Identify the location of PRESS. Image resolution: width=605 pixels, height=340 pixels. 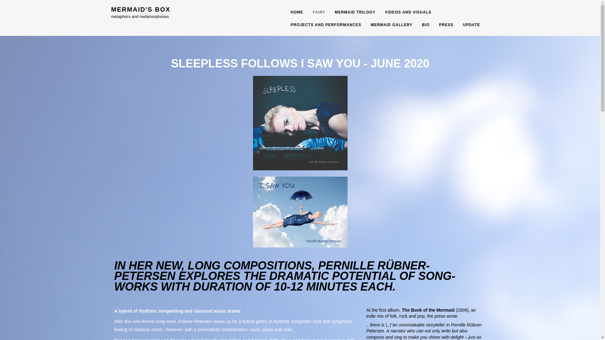
(441, 25).